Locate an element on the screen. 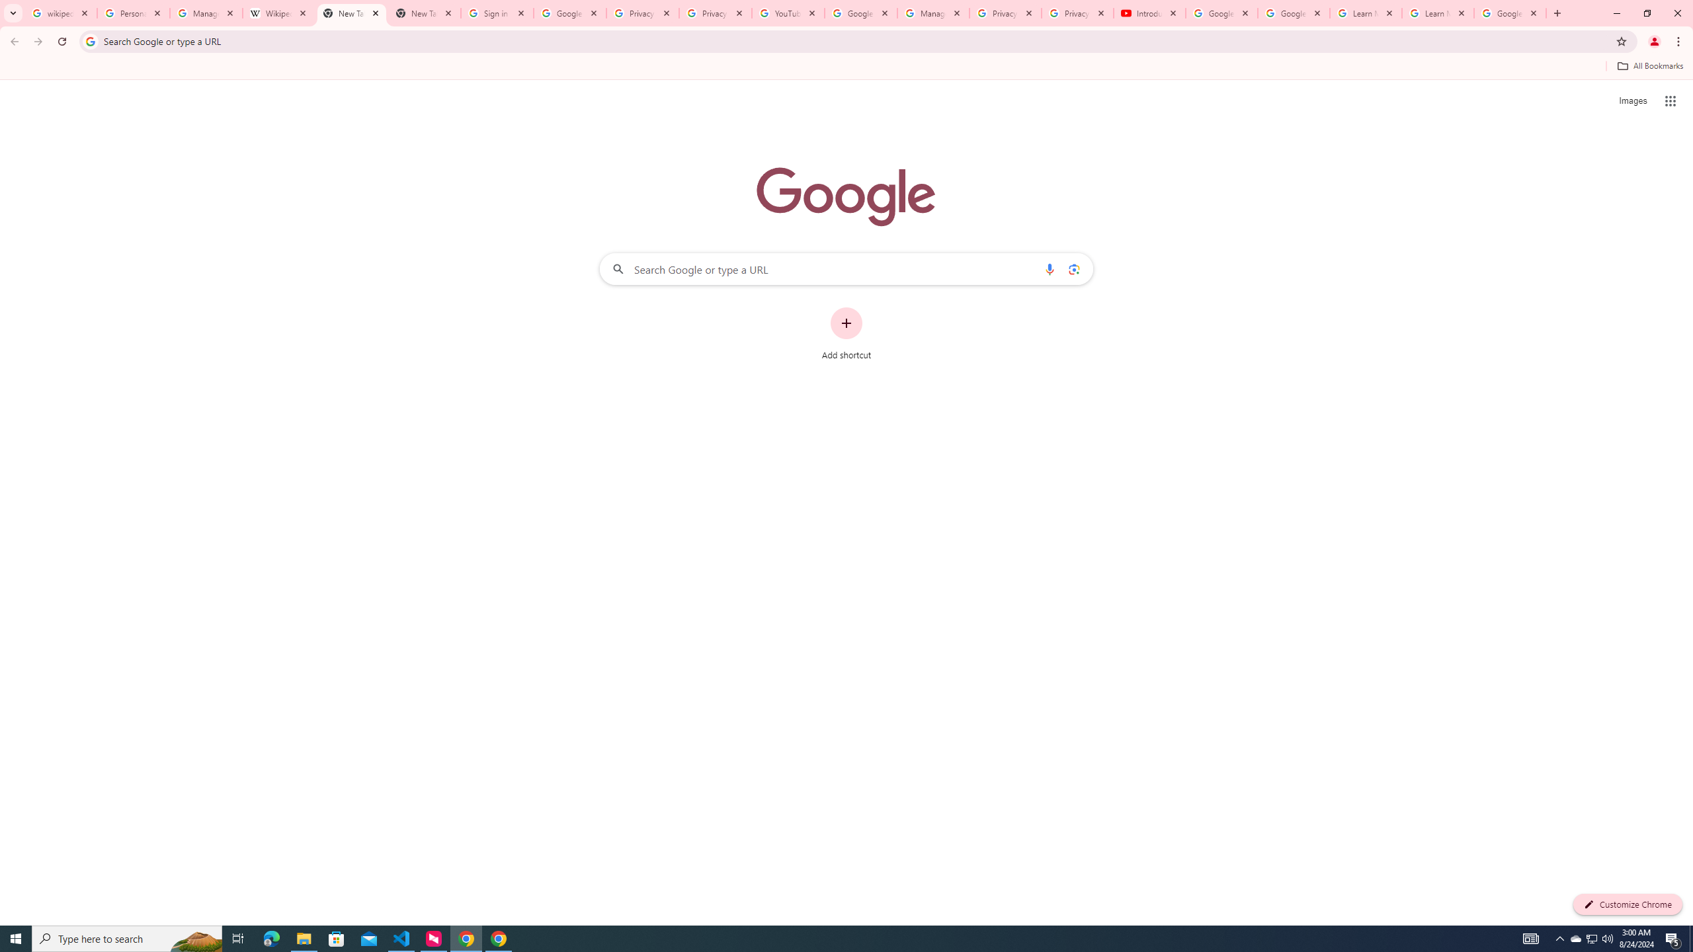  Personalization & Google Search results - Google Search Help is located at coordinates (134, 13).